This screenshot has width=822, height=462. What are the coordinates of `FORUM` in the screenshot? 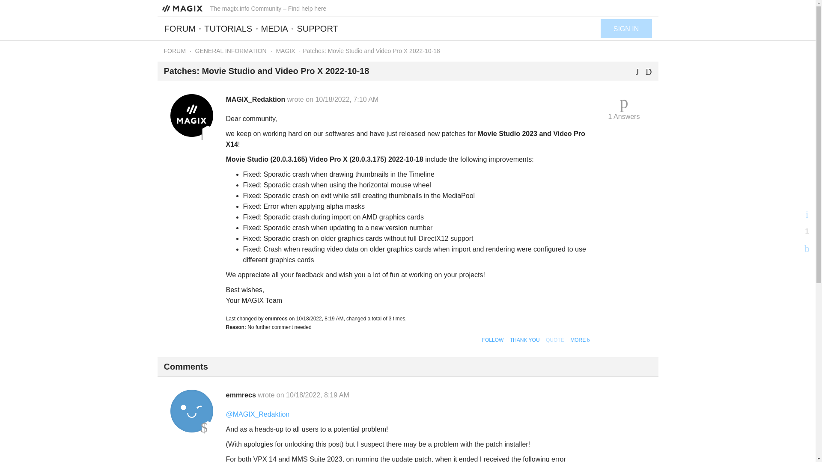 It's located at (175, 51).